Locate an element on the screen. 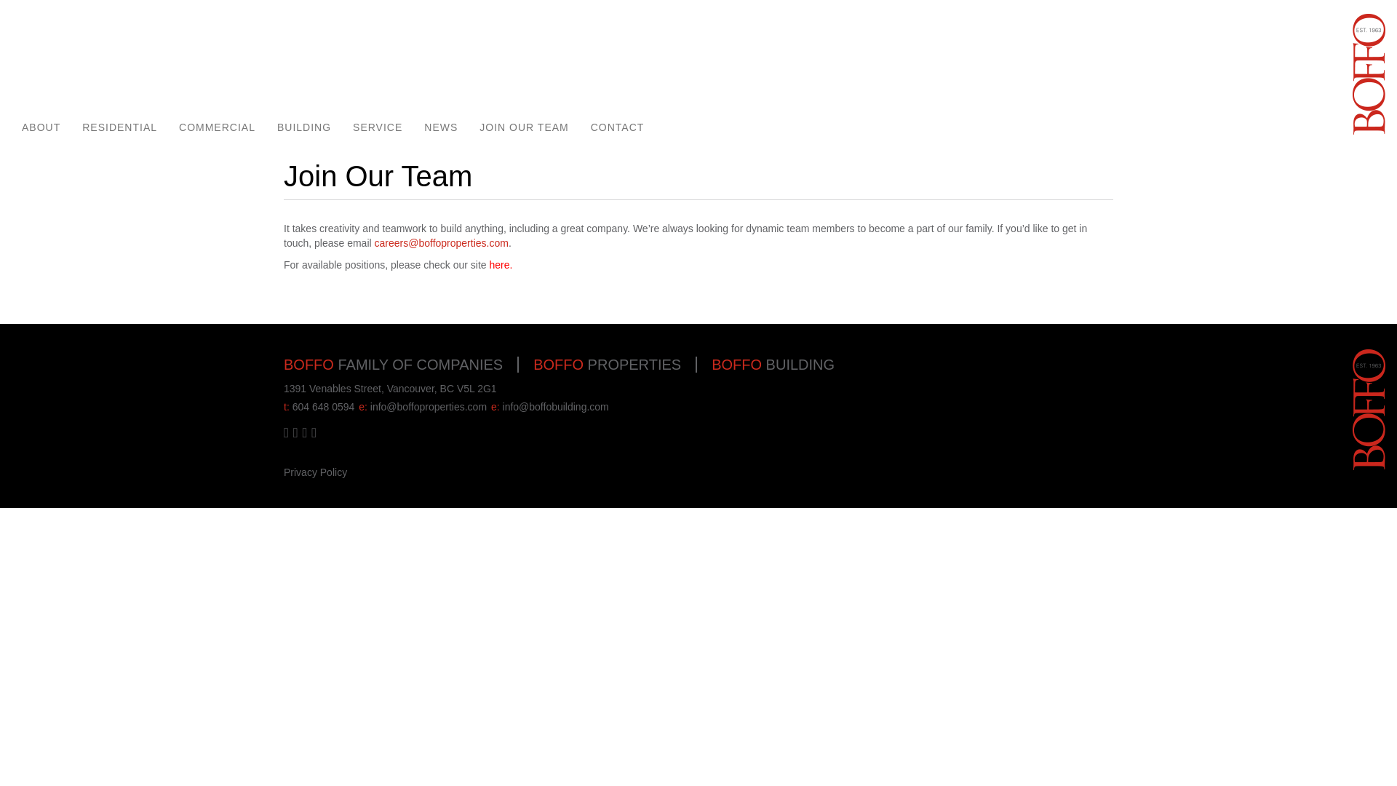 Image resolution: width=1397 pixels, height=786 pixels. here is located at coordinates (499, 265).